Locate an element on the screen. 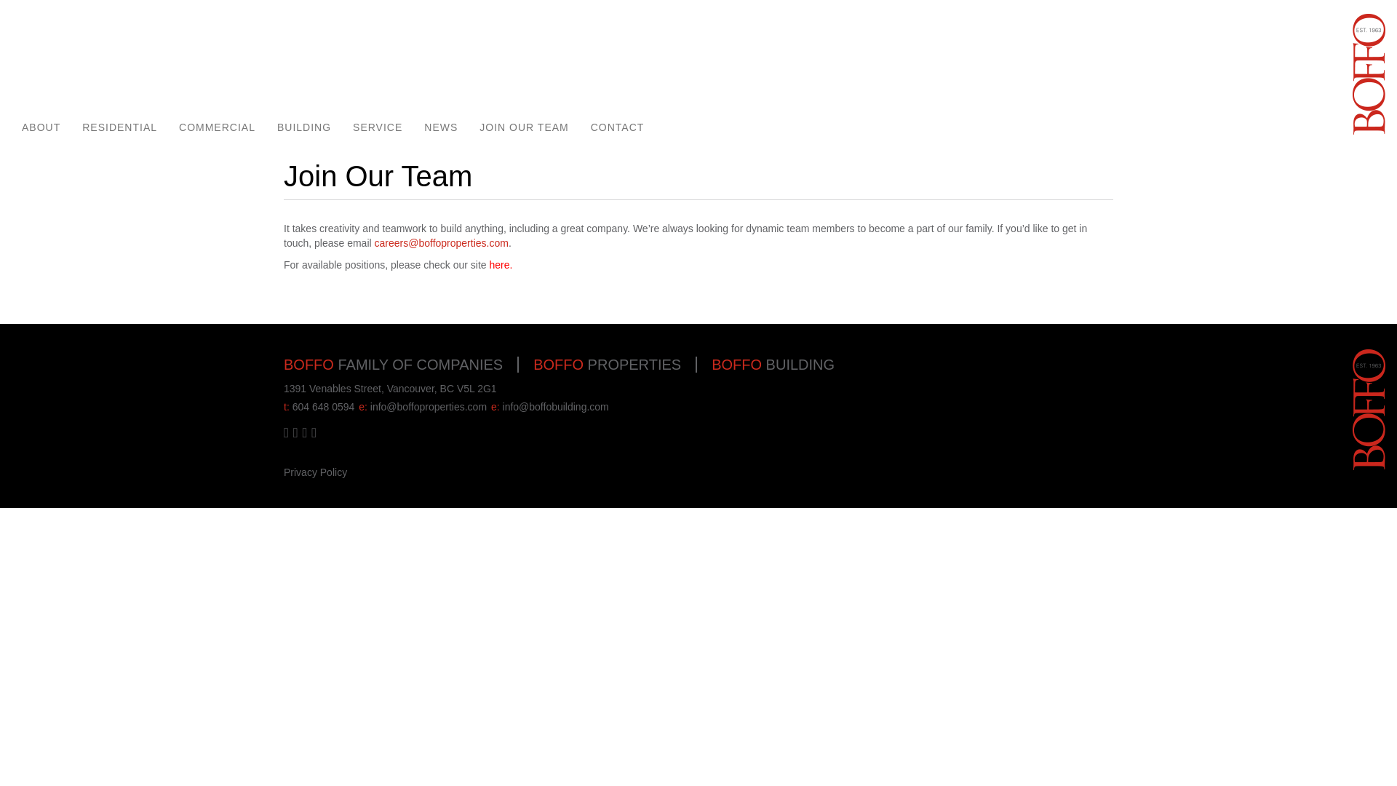 Image resolution: width=1397 pixels, height=786 pixels. here is located at coordinates (499, 265).